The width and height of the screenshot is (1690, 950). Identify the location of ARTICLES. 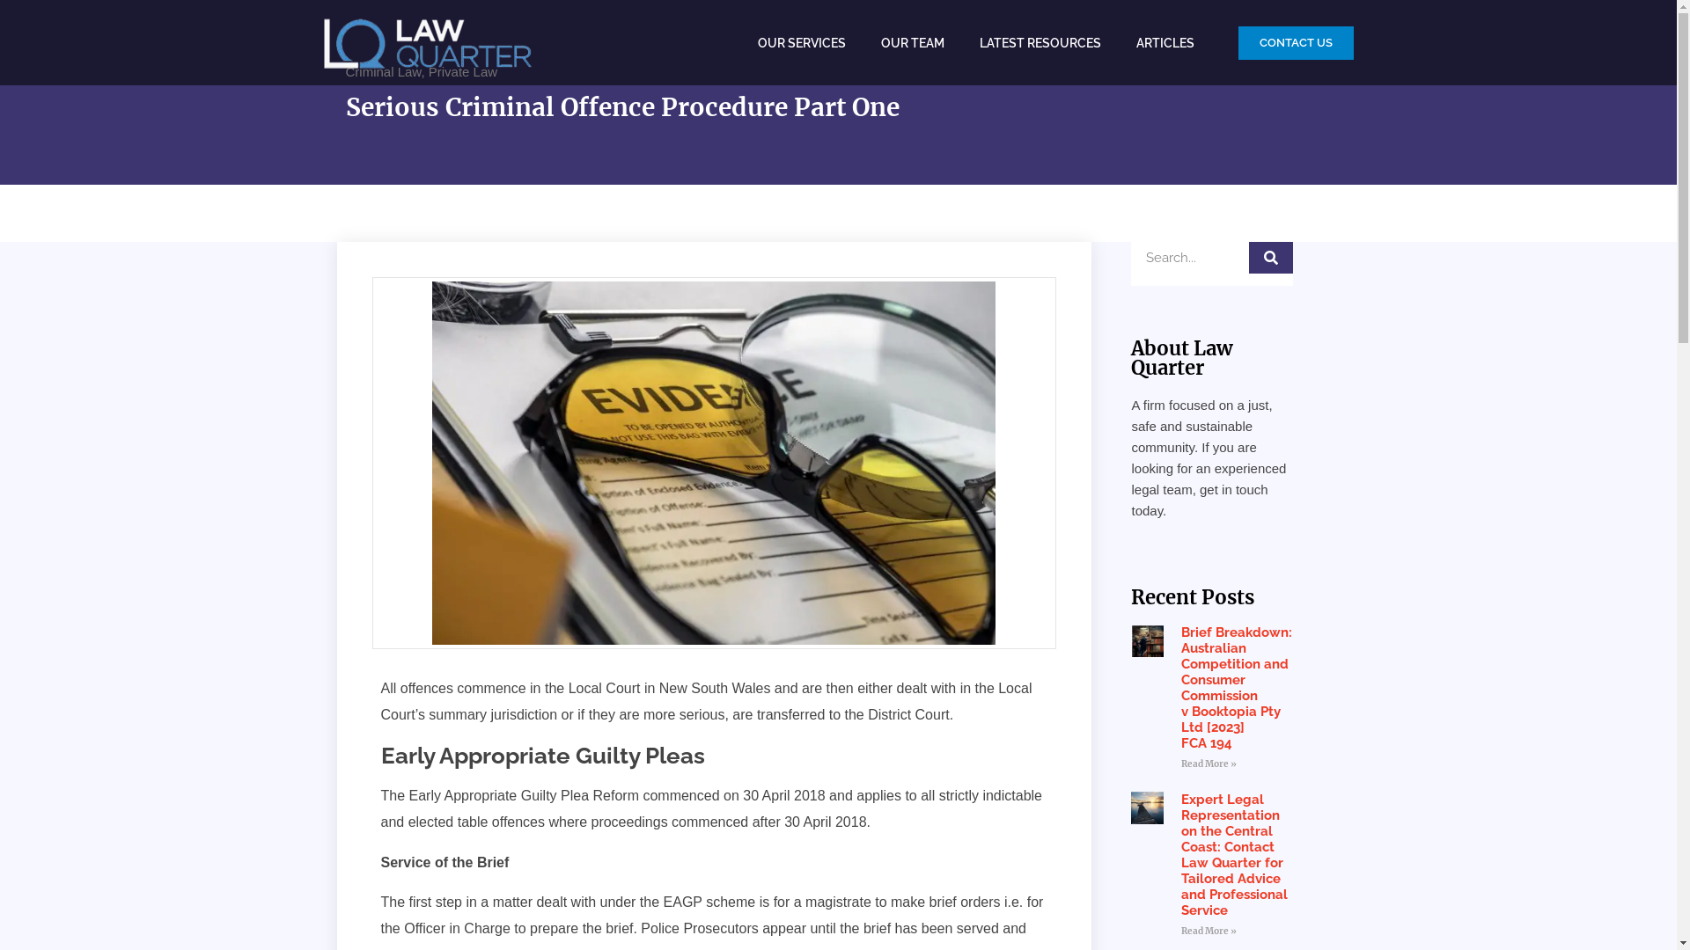
(1165, 42).